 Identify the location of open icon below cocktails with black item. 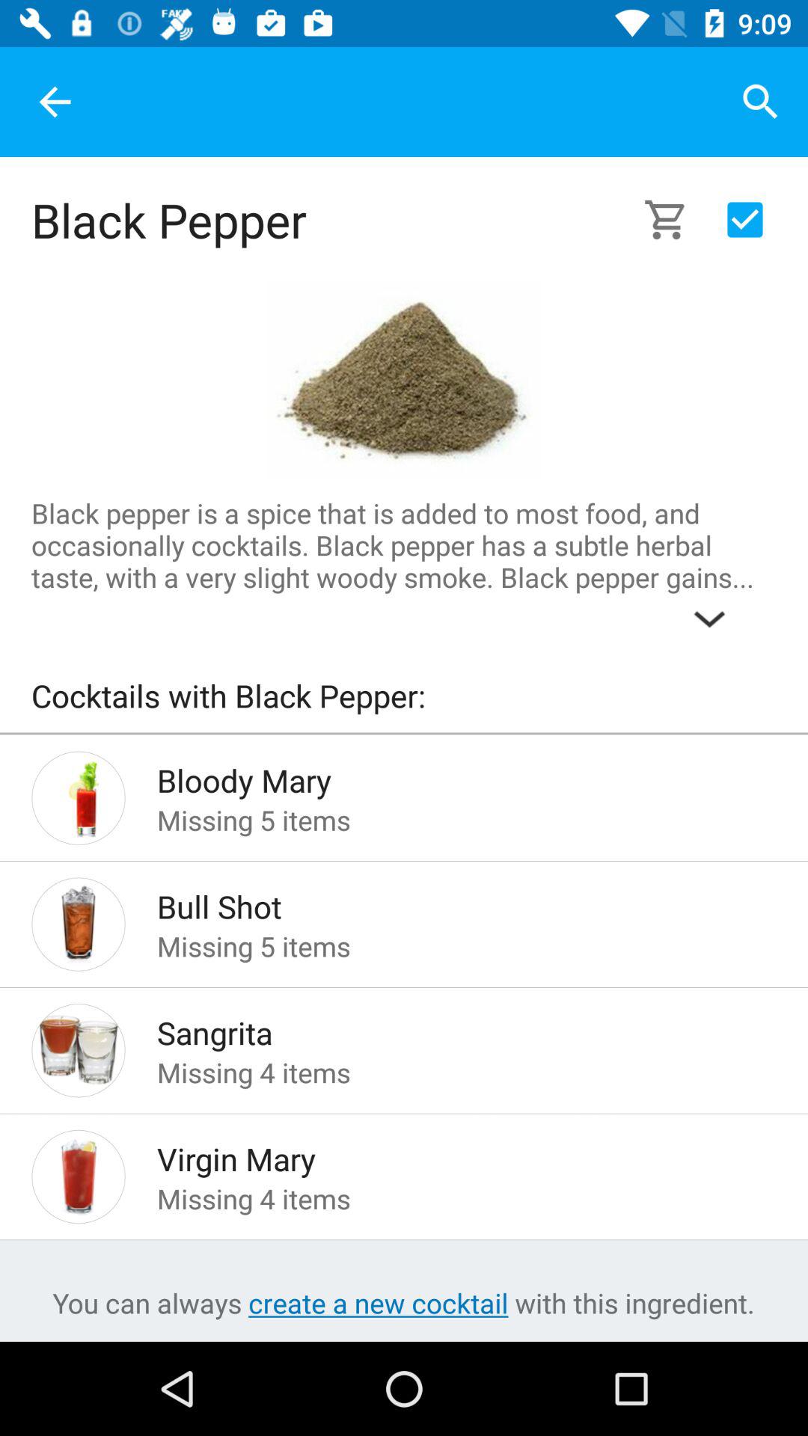
(404, 733).